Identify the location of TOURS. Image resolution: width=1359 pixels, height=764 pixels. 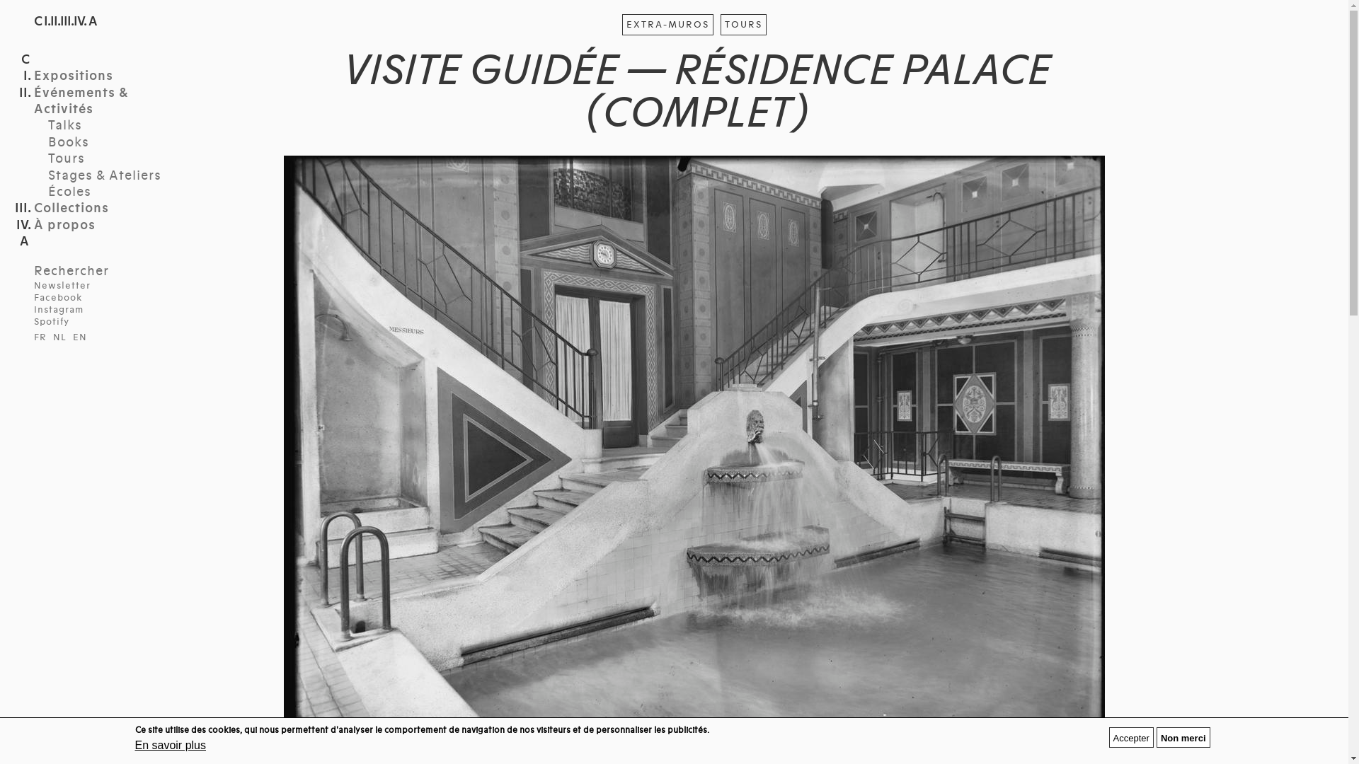
(743, 25).